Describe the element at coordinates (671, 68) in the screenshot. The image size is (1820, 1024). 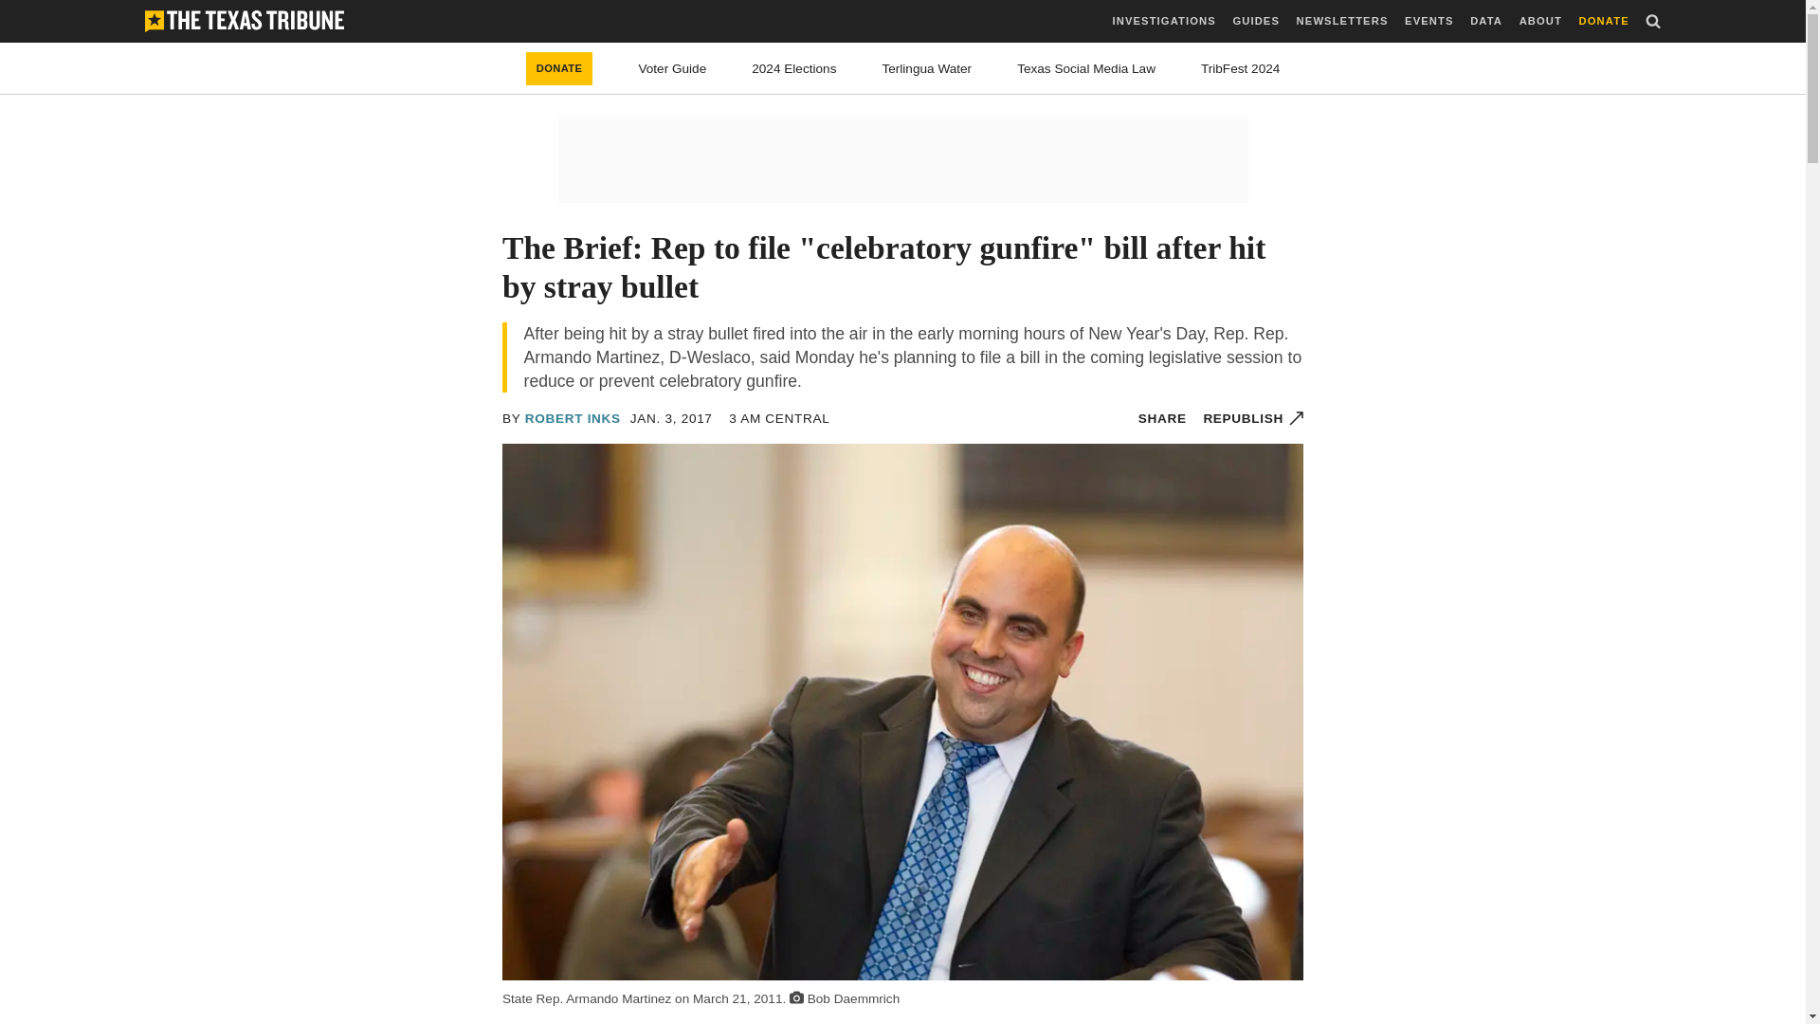
I see `Voter Guide` at that location.